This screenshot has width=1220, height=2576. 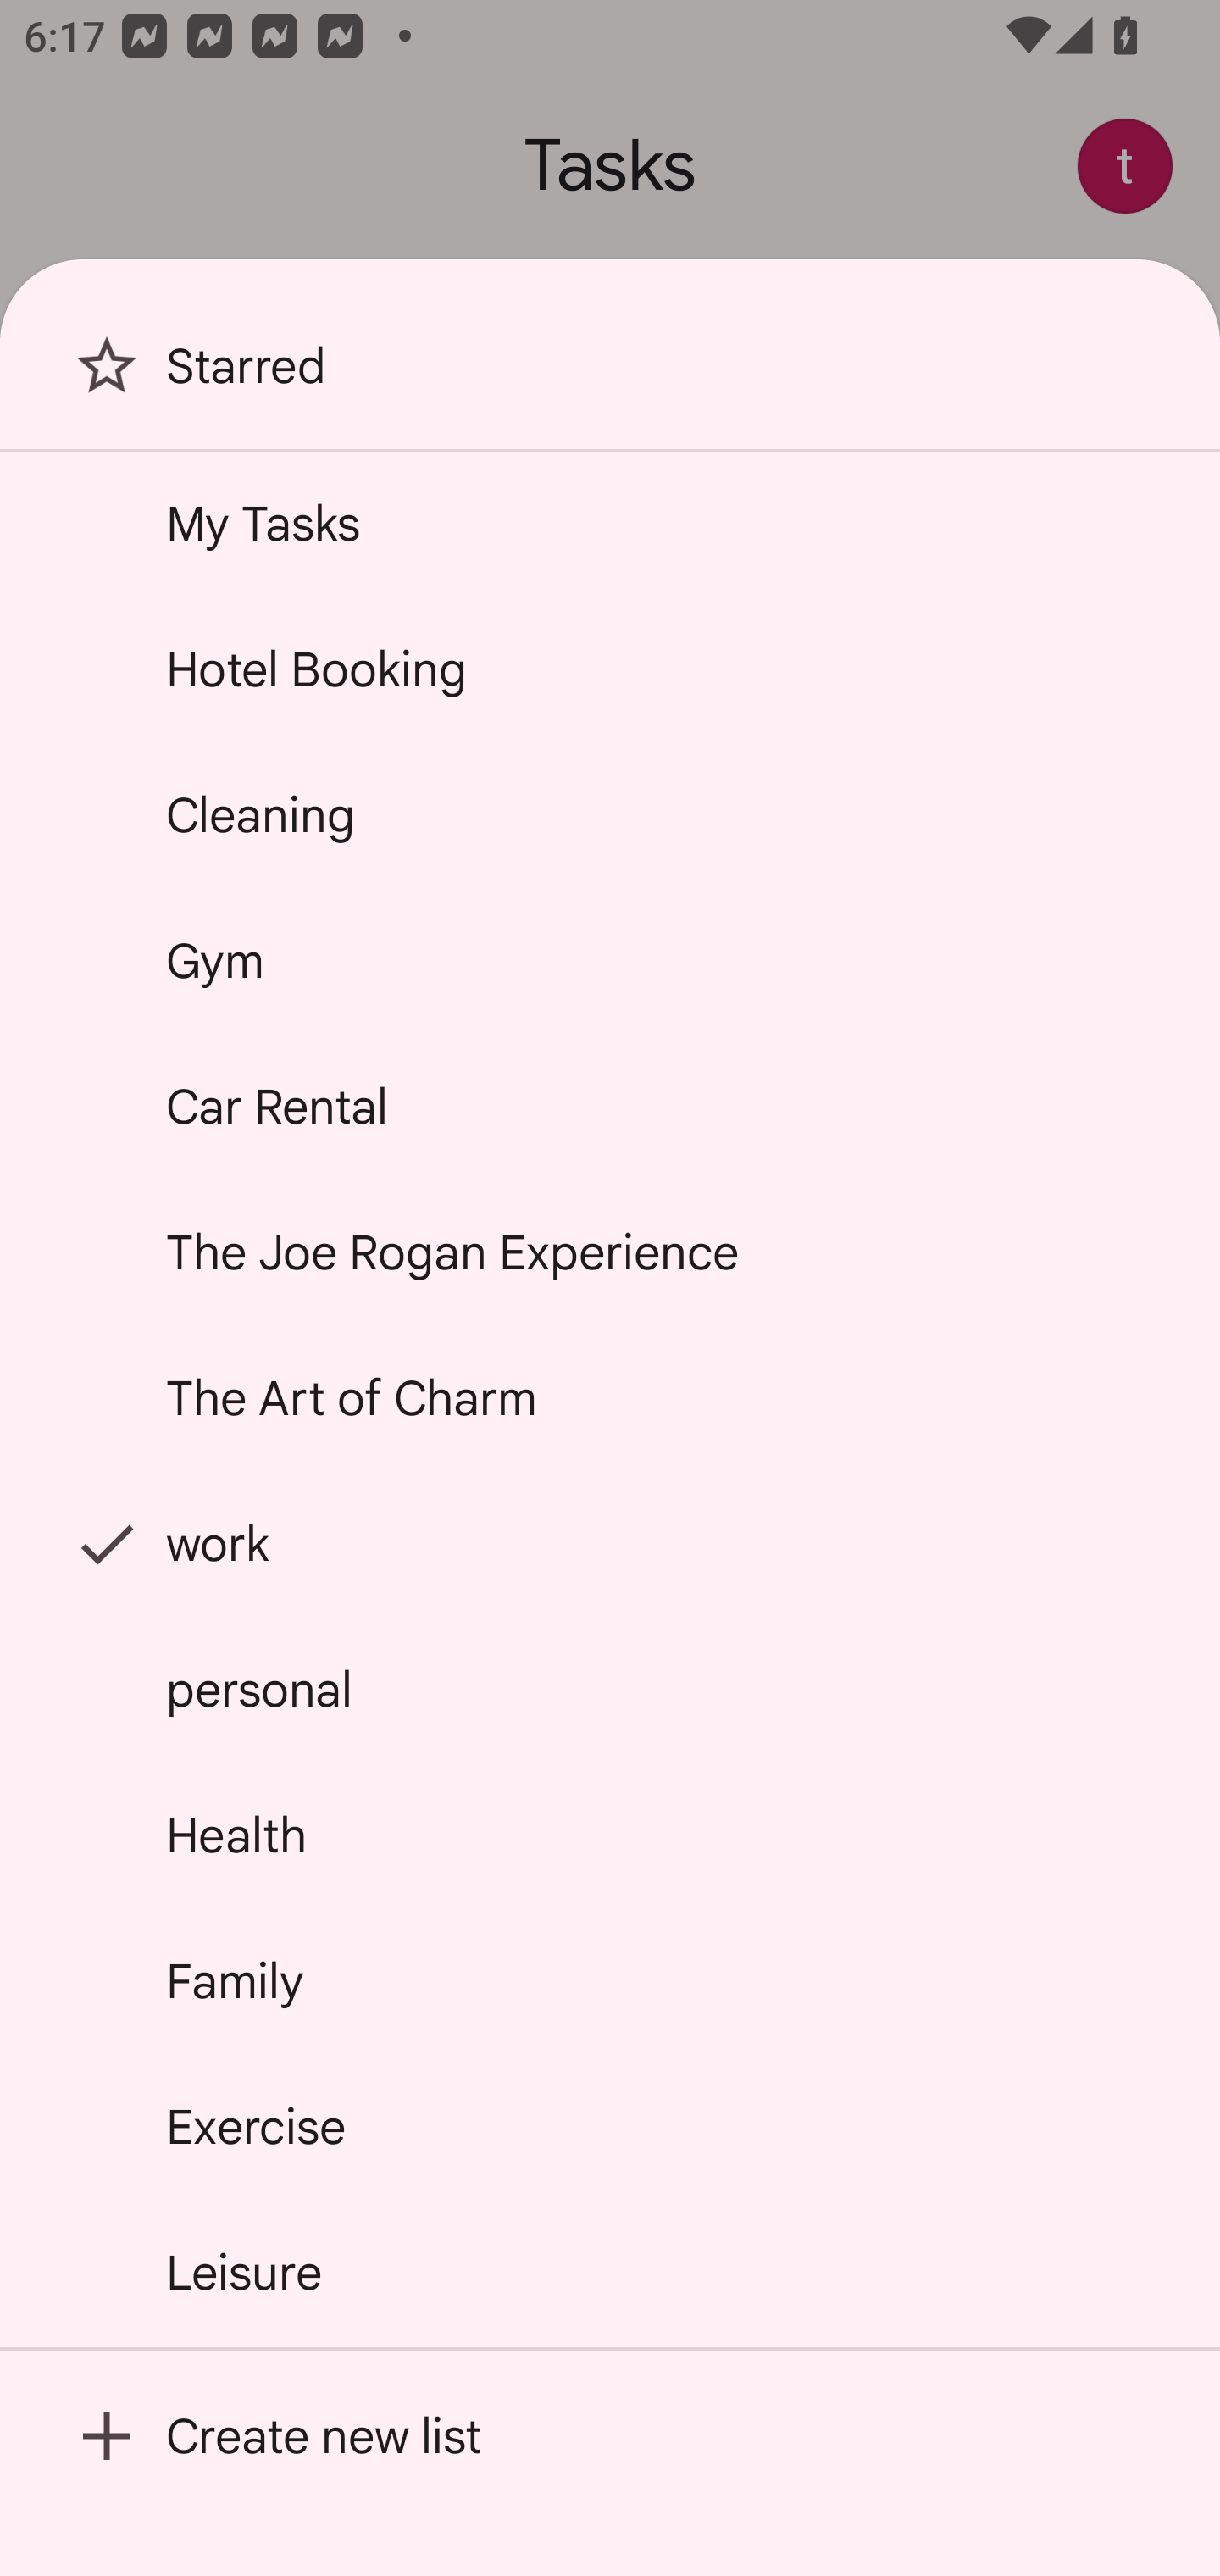 What do you see at coordinates (610, 2273) in the screenshot?
I see `Leisure` at bounding box center [610, 2273].